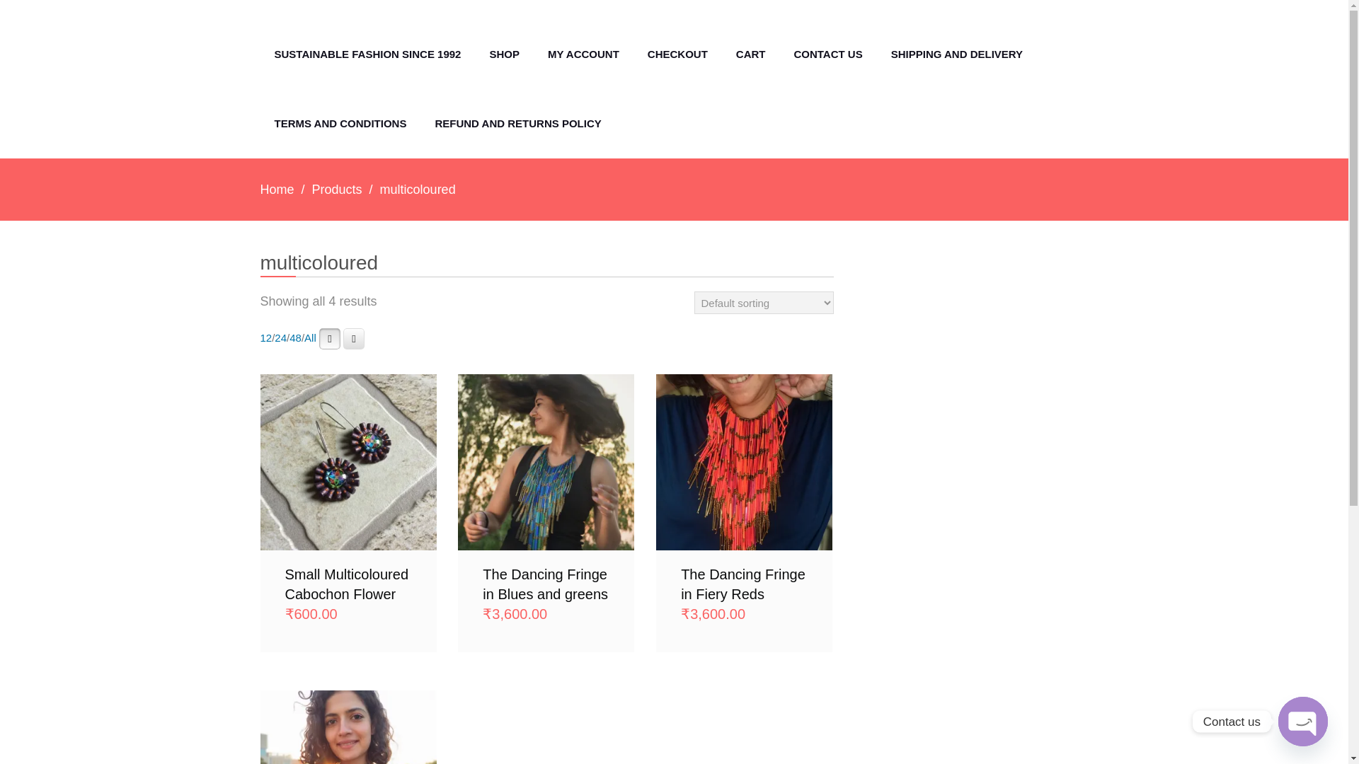  What do you see at coordinates (677, 54) in the screenshot?
I see `CHECKOUT` at bounding box center [677, 54].